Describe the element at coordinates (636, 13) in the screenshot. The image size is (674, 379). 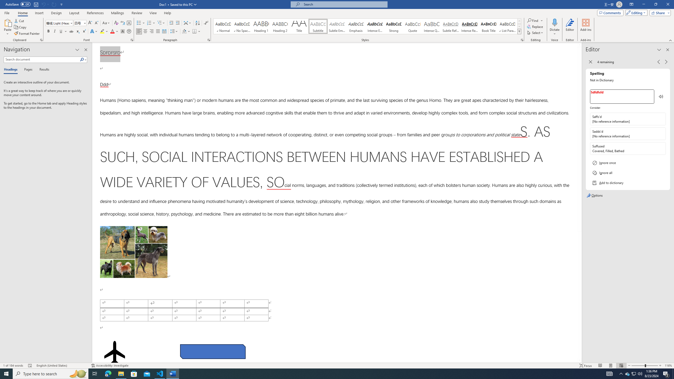
I see `Mode` at that location.